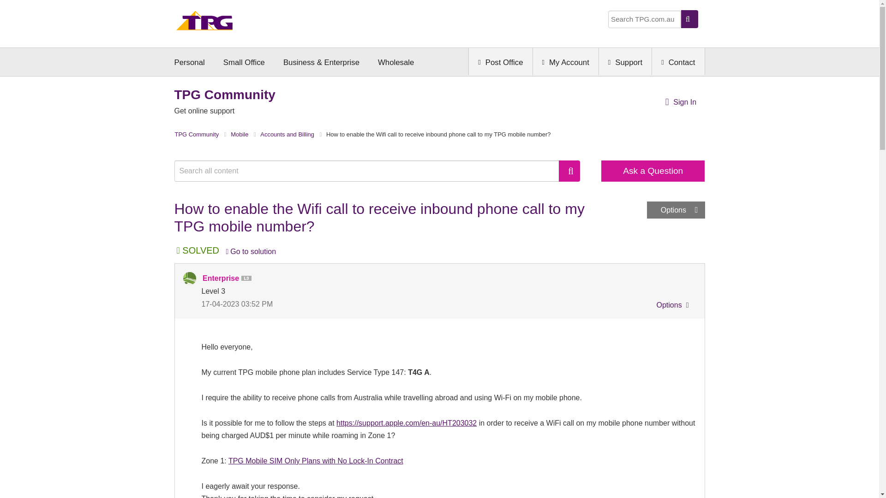  What do you see at coordinates (569, 171) in the screenshot?
I see `Search` at bounding box center [569, 171].